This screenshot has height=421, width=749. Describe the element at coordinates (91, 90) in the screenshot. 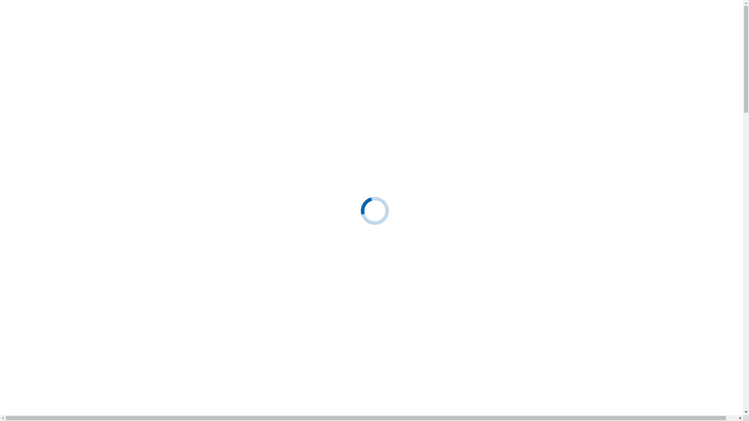

I see `Property investment` at that location.